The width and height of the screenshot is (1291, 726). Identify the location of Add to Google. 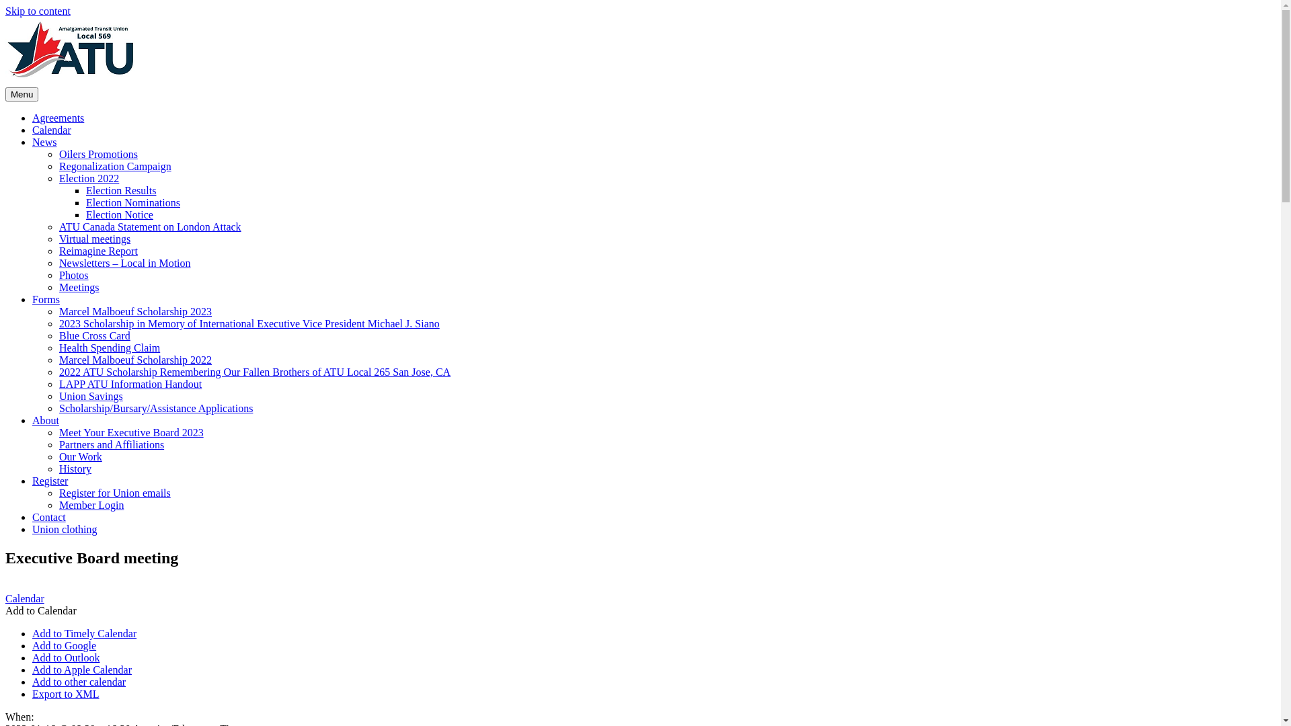
(65, 645).